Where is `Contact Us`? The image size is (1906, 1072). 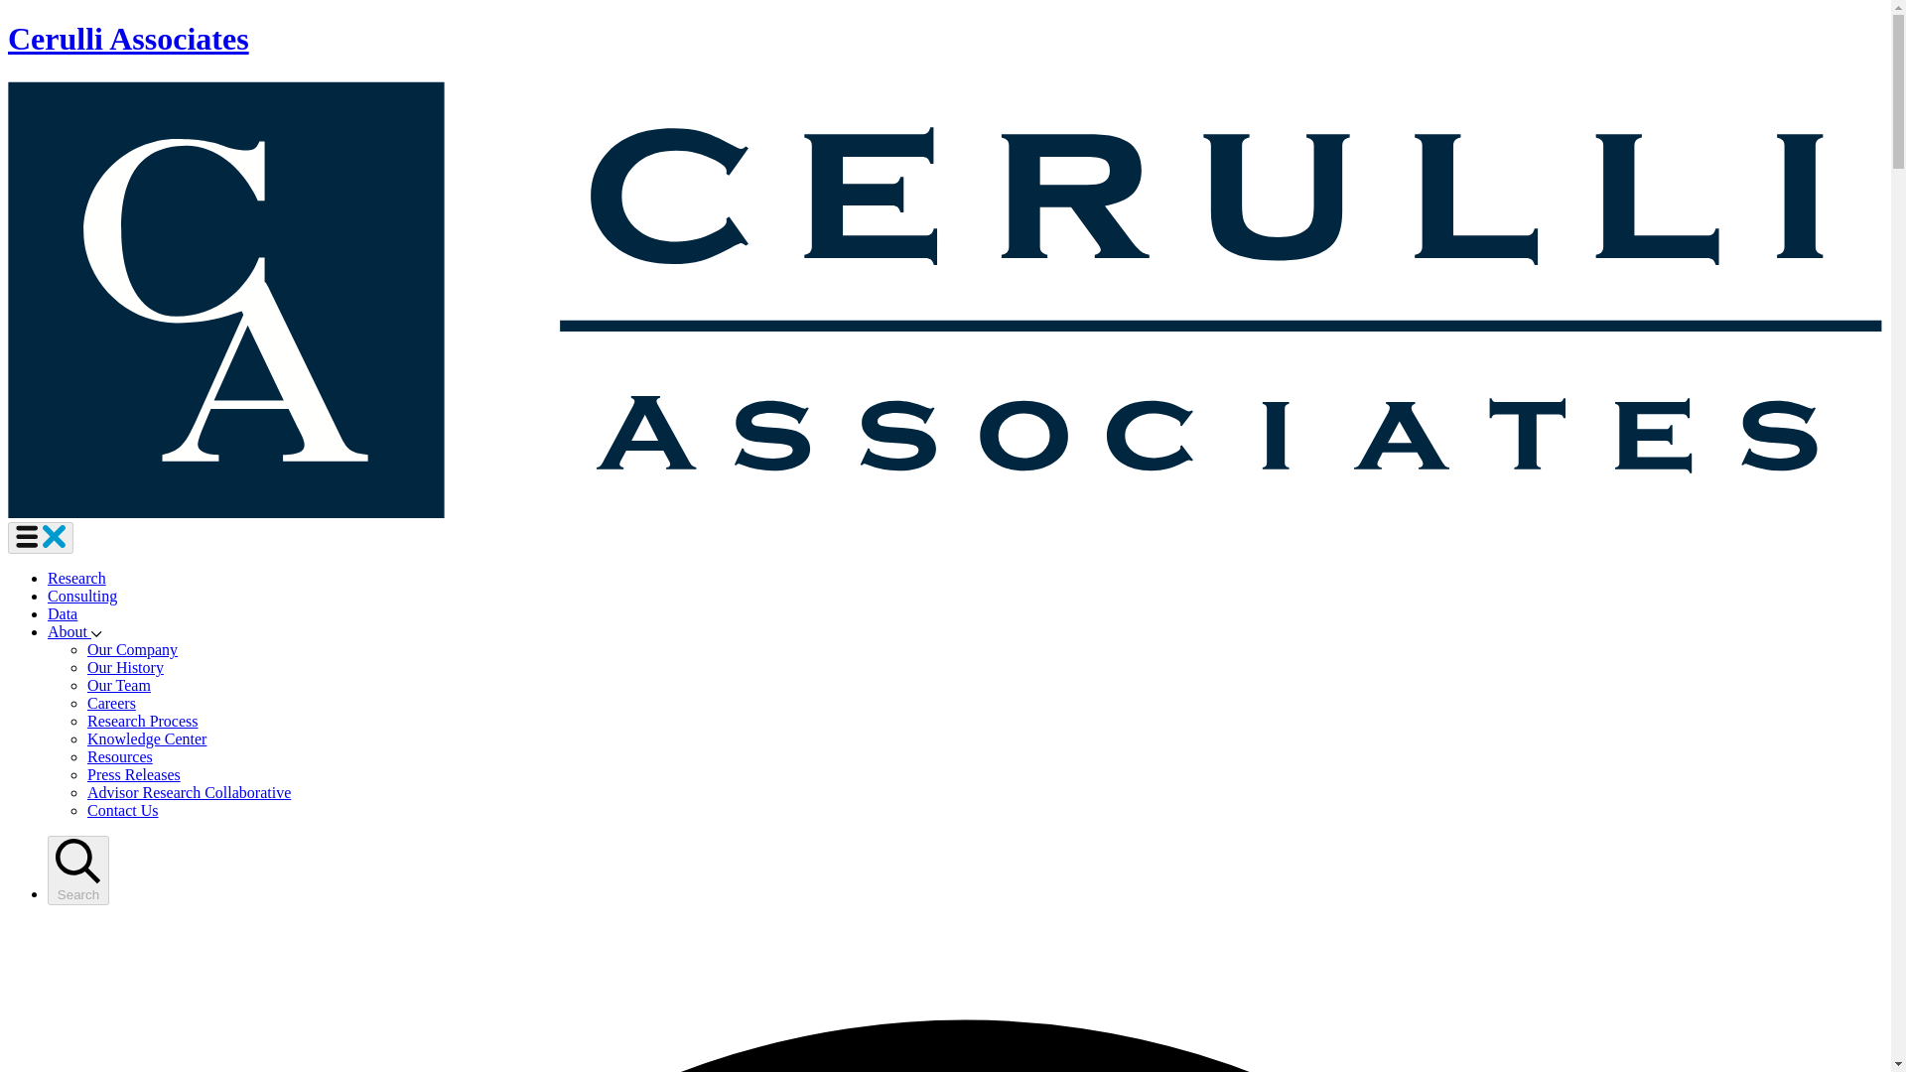
Contact Us is located at coordinates (123, 810).